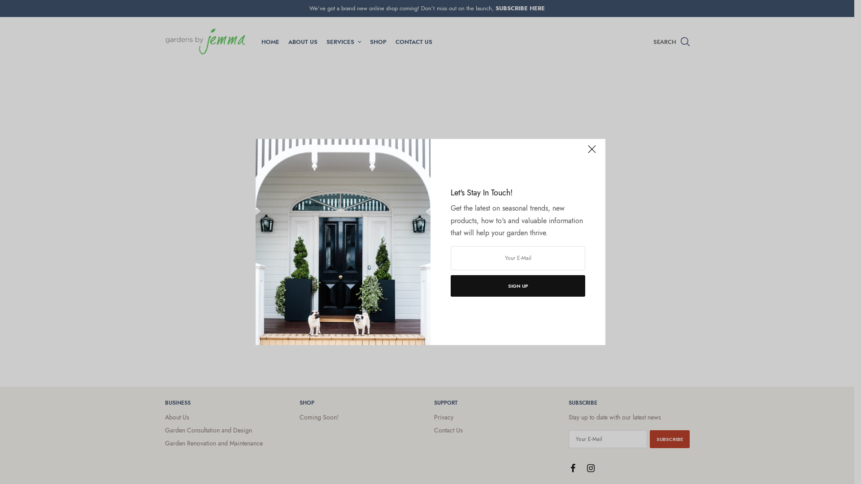 This screenshot has height=484, width=861. What do you see at coordinates (518, 286) in the screenshot?
I see `SIGN UP` at bounding box center [518, 286].